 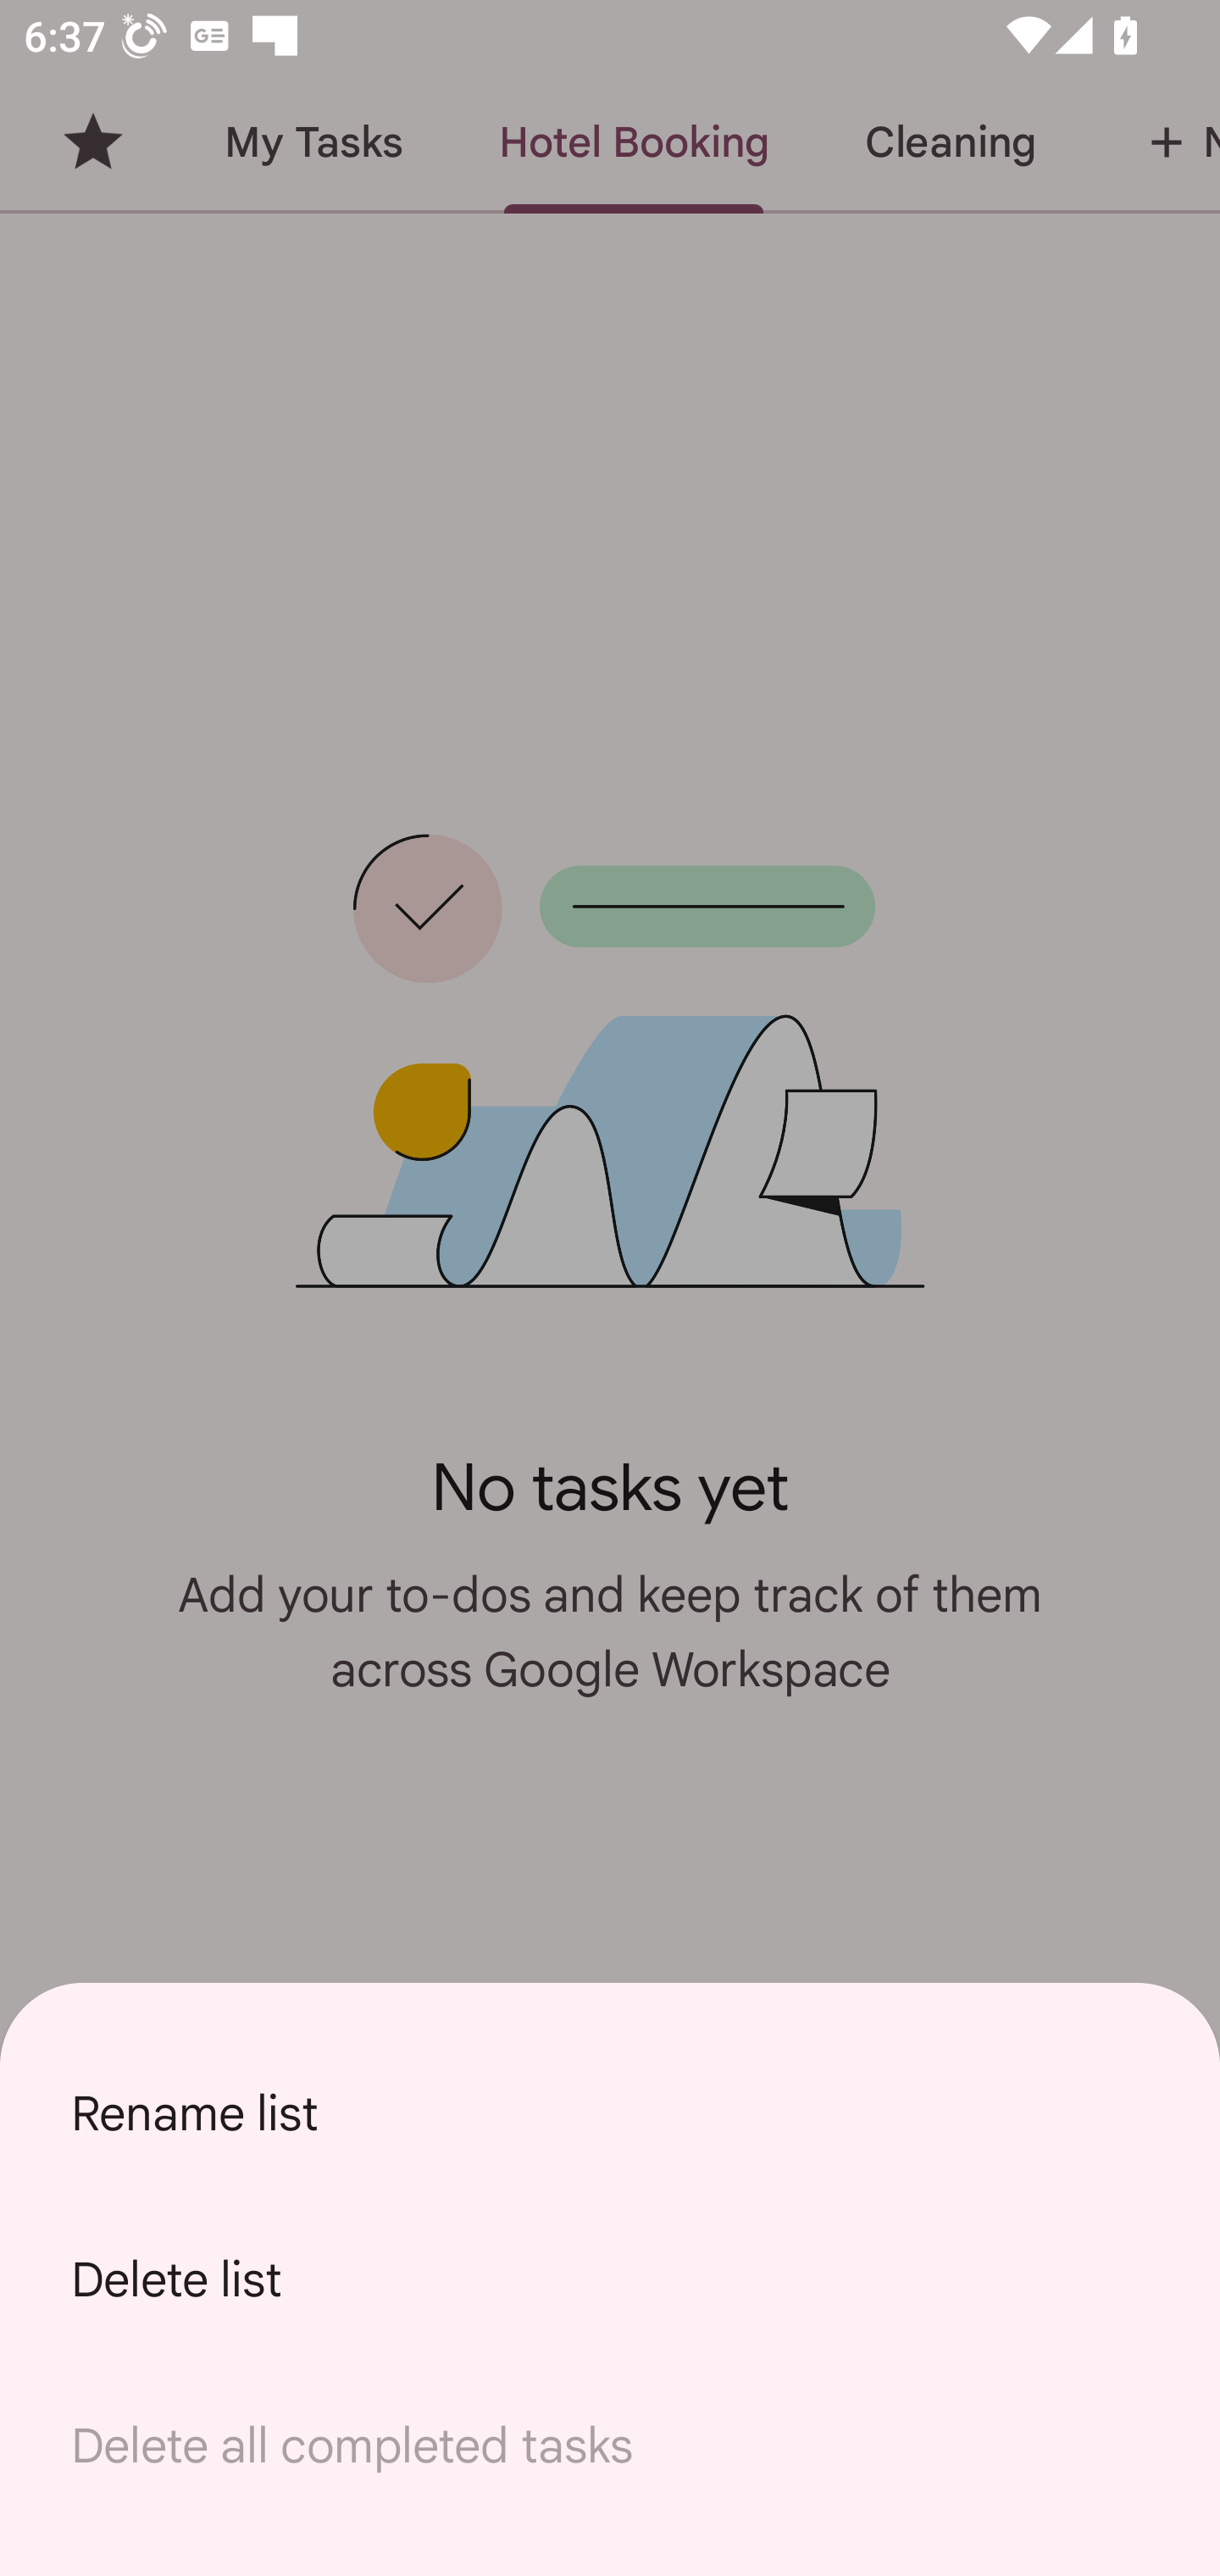 What do you see at coordinates (610, 2279) in the screenshot?
I see `Delete list` at bounding box center [610, 2279].